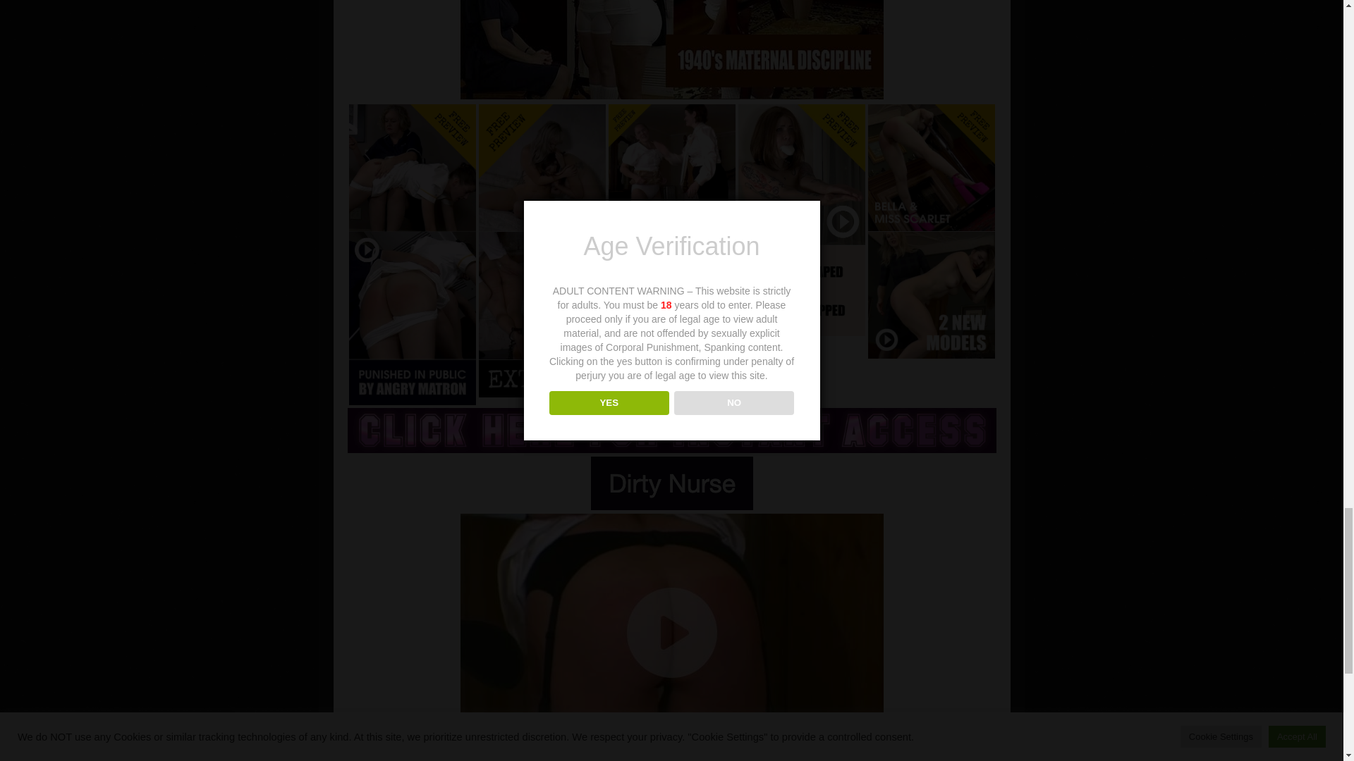  Describe the element at coordinates (801, 220) in the screenshot. I see `Hand Strapped and Mouth Soaped` at that location.